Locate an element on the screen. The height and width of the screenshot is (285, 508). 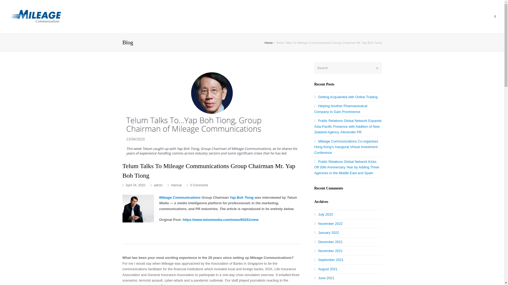
August 2021 is located at coordinates (326, 269).